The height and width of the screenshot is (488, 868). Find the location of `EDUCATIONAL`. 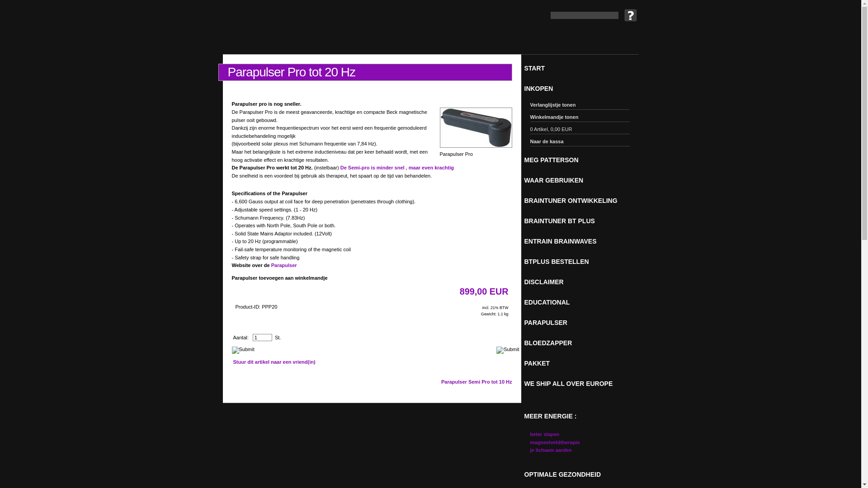

EDUCATIONAL is located at coordinates (582, 302).